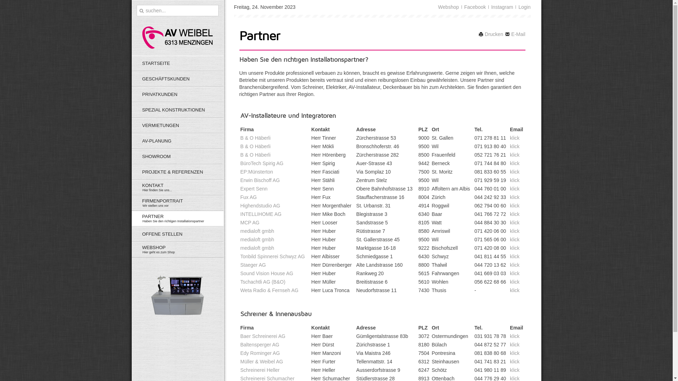  I want to click on klick, so click(515, 206).